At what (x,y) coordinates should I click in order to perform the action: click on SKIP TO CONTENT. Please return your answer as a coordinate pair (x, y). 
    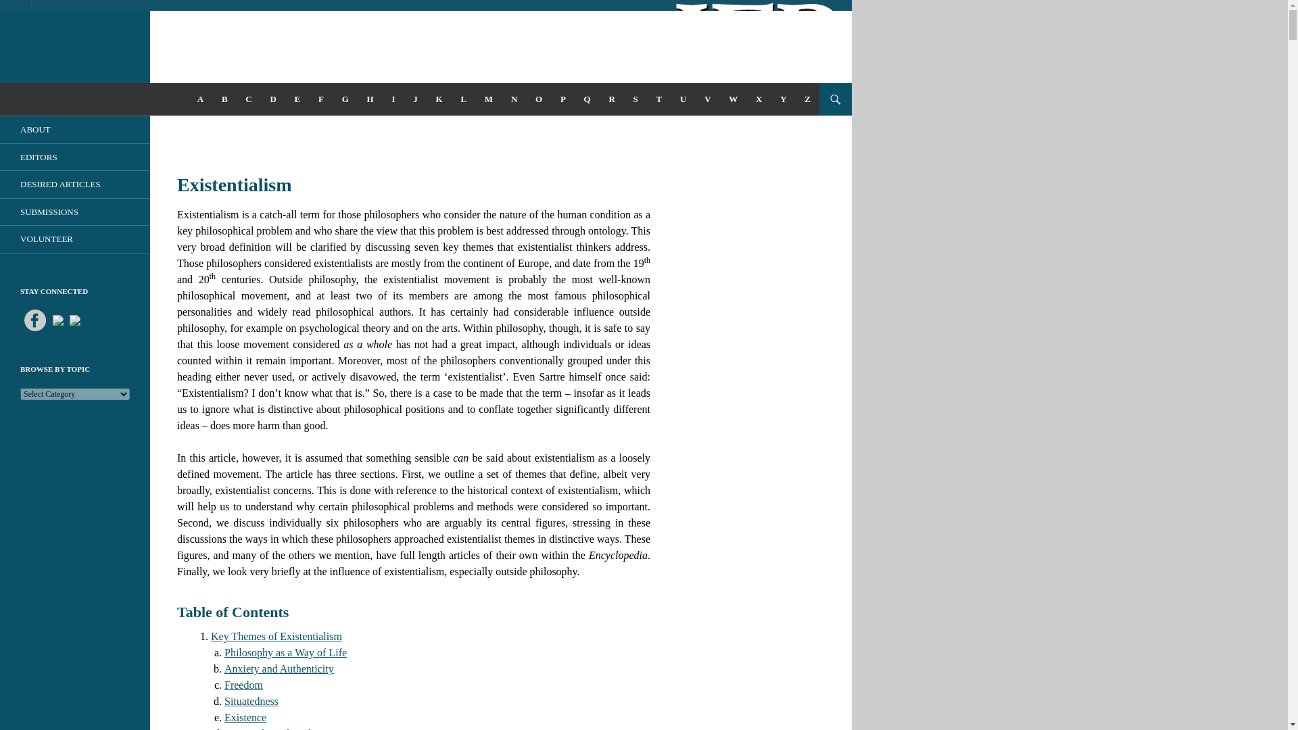
    Looking at the image, I should click on (237, 89).